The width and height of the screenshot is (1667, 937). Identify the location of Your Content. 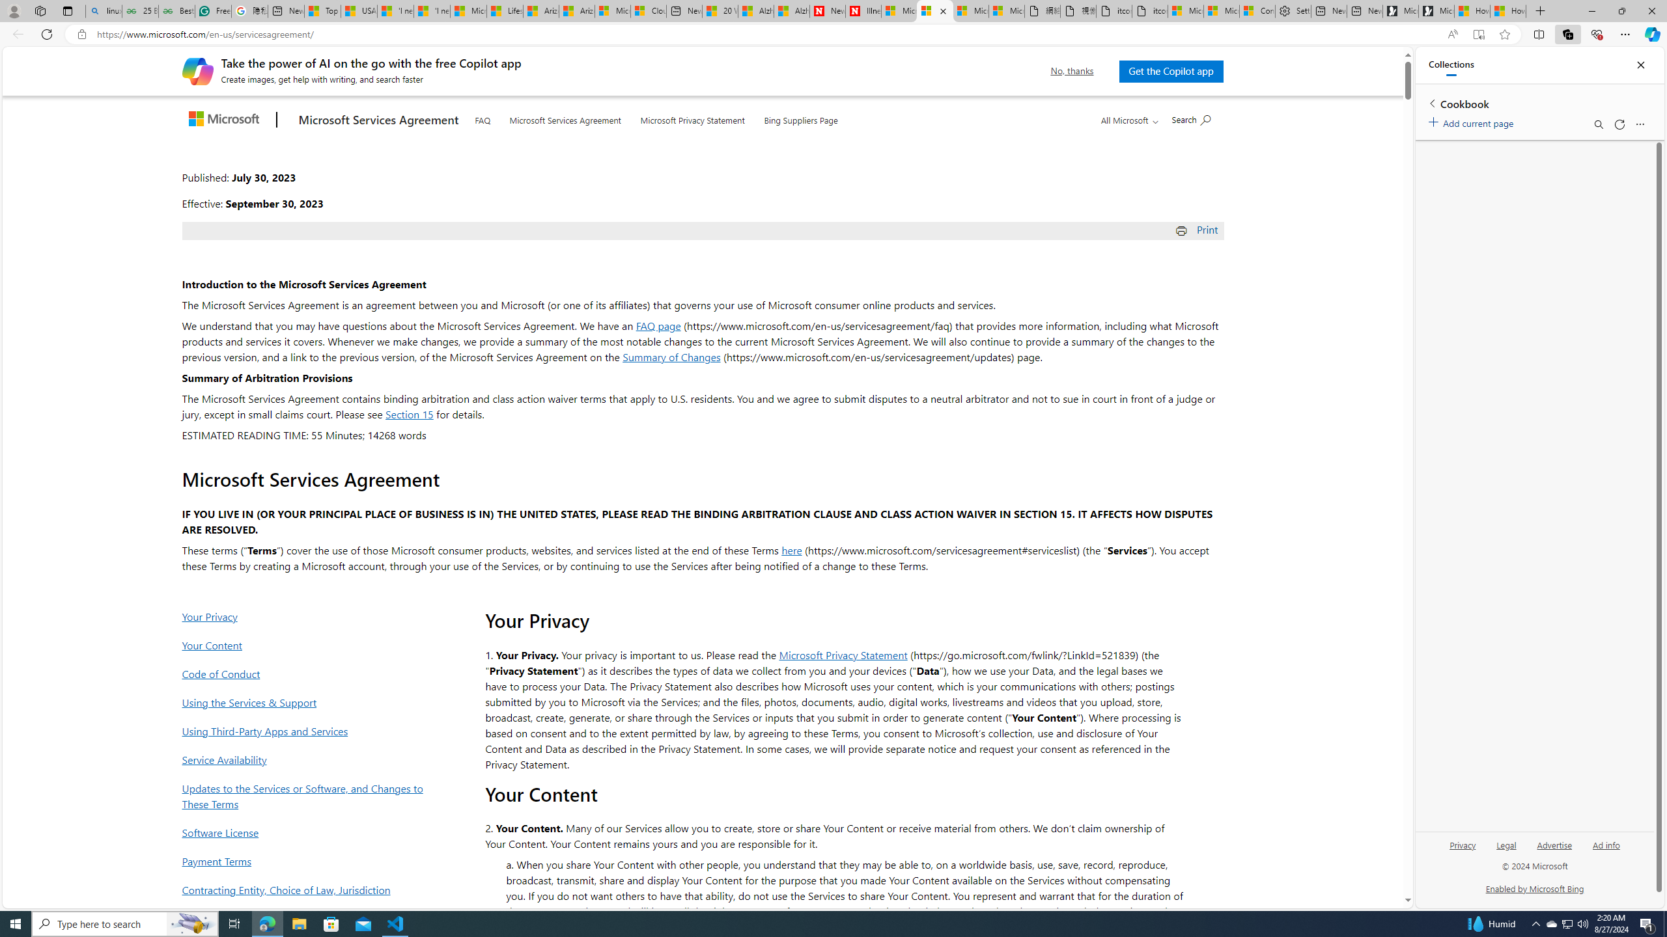
(307, 645).